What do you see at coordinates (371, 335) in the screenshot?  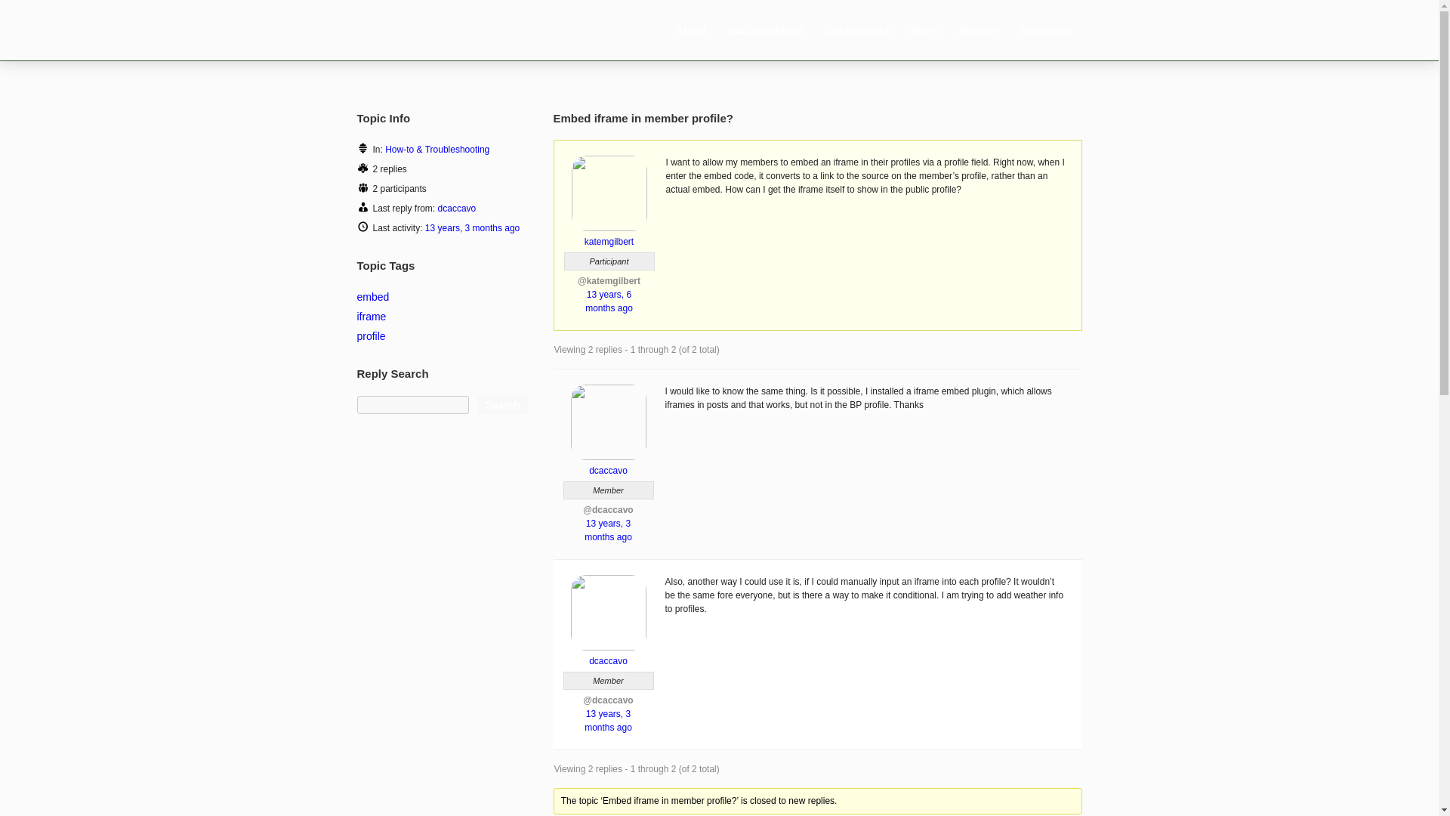 I see `profile` at bounding box center [371, 335].